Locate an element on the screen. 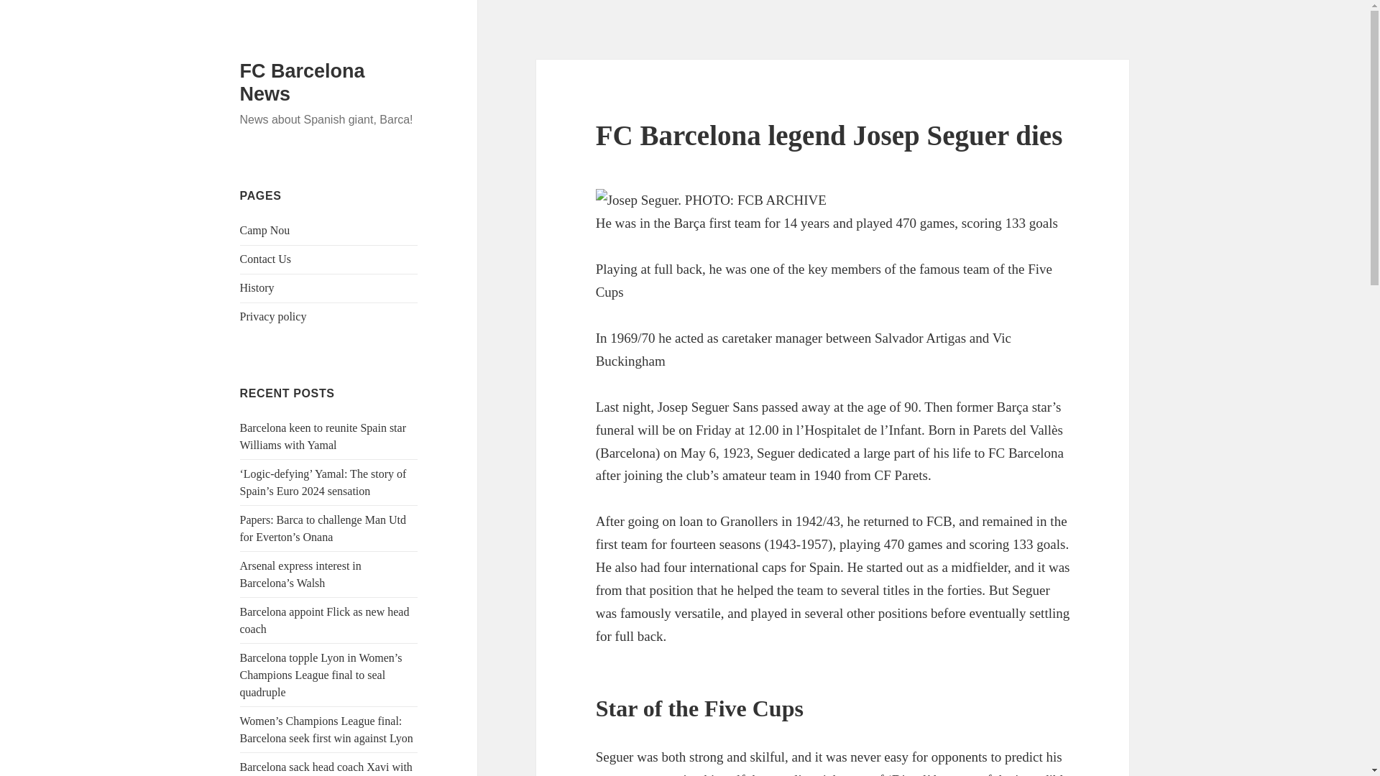 Image resolution: width=1380 pixels, height=776 pixels. Contact Us is located at coordinates (266, 259).